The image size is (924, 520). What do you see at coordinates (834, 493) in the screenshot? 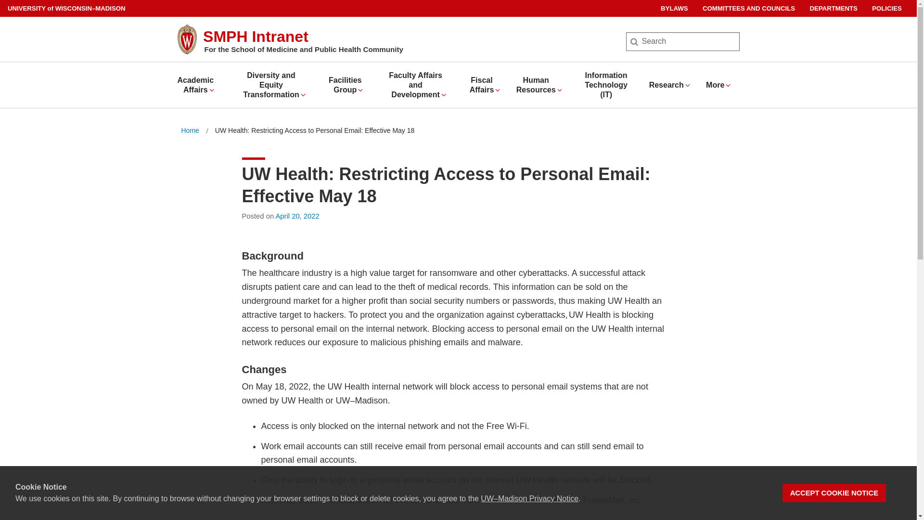
I see `ACCEPT COOKIE NOTICE` at bounding box center [834, 493].